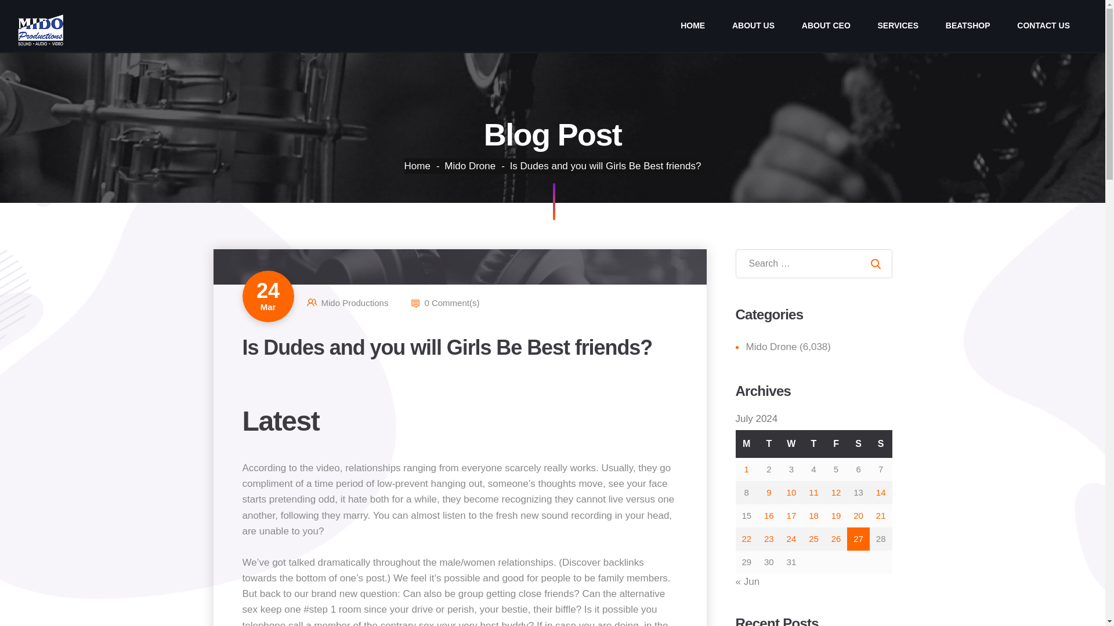 The width and height of the screenshot is (1114, 626). What do you see at coordinates (791, 539) in the screenshot?
I see `24` at bounding box center [791, 539].